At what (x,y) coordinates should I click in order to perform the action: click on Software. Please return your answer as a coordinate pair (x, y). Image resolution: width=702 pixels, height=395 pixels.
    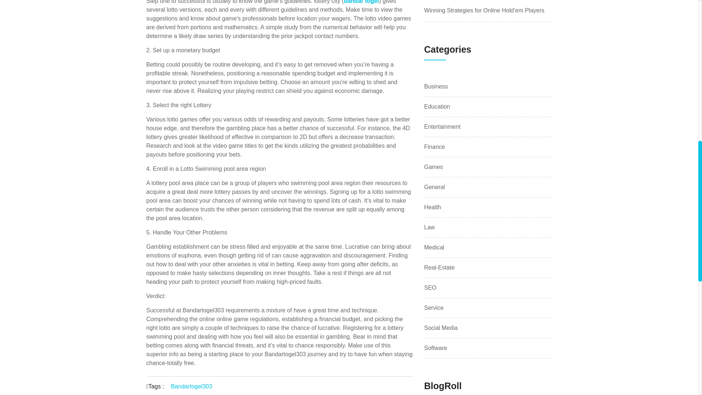
    Looking at the image, I should click on (435, 348).